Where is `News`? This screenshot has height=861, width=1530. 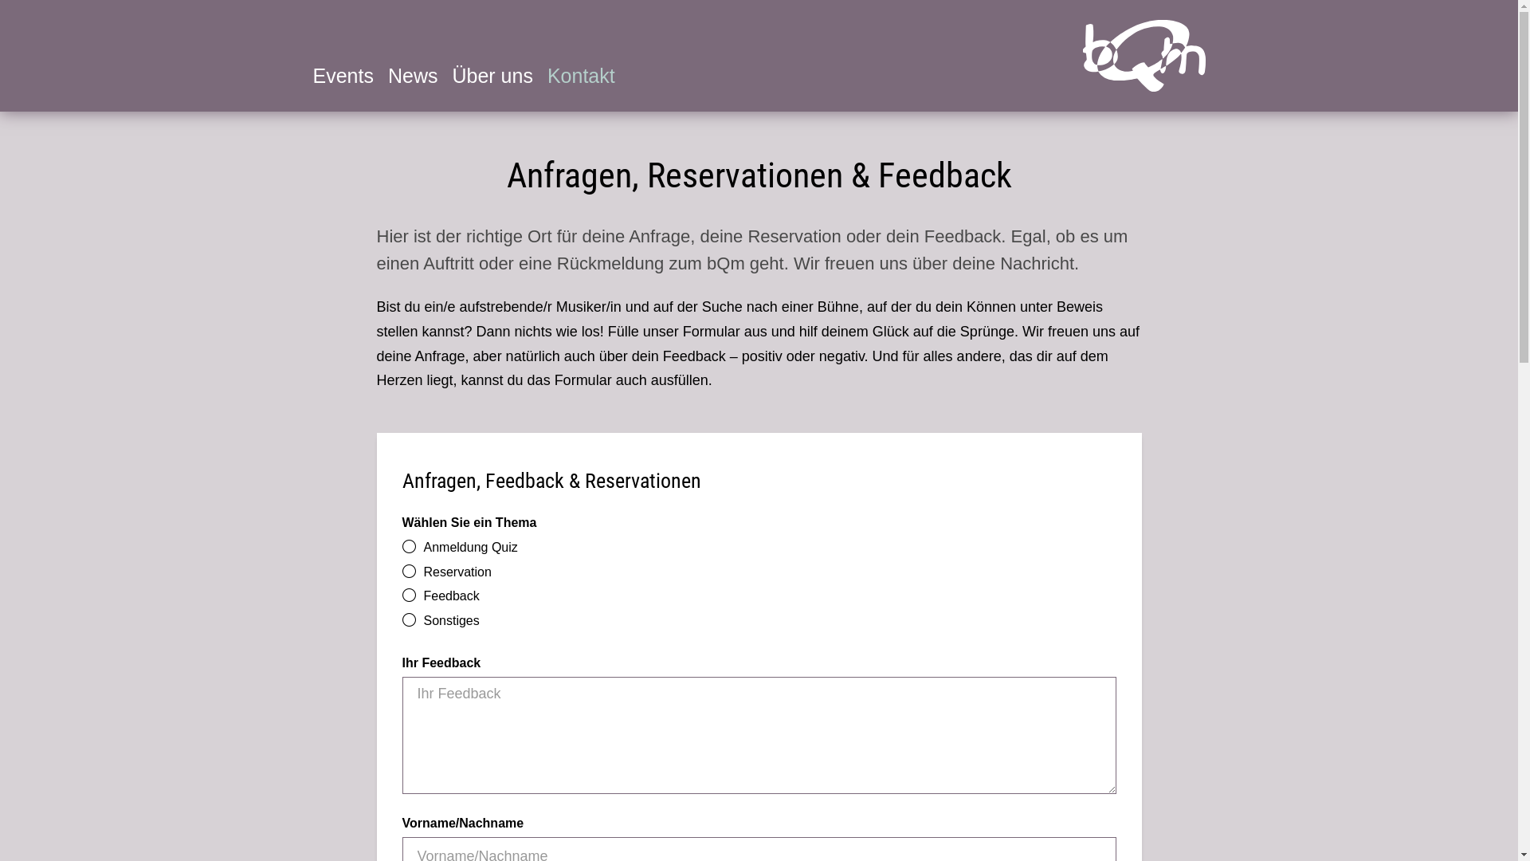 News is located at coordinates (413, 77).